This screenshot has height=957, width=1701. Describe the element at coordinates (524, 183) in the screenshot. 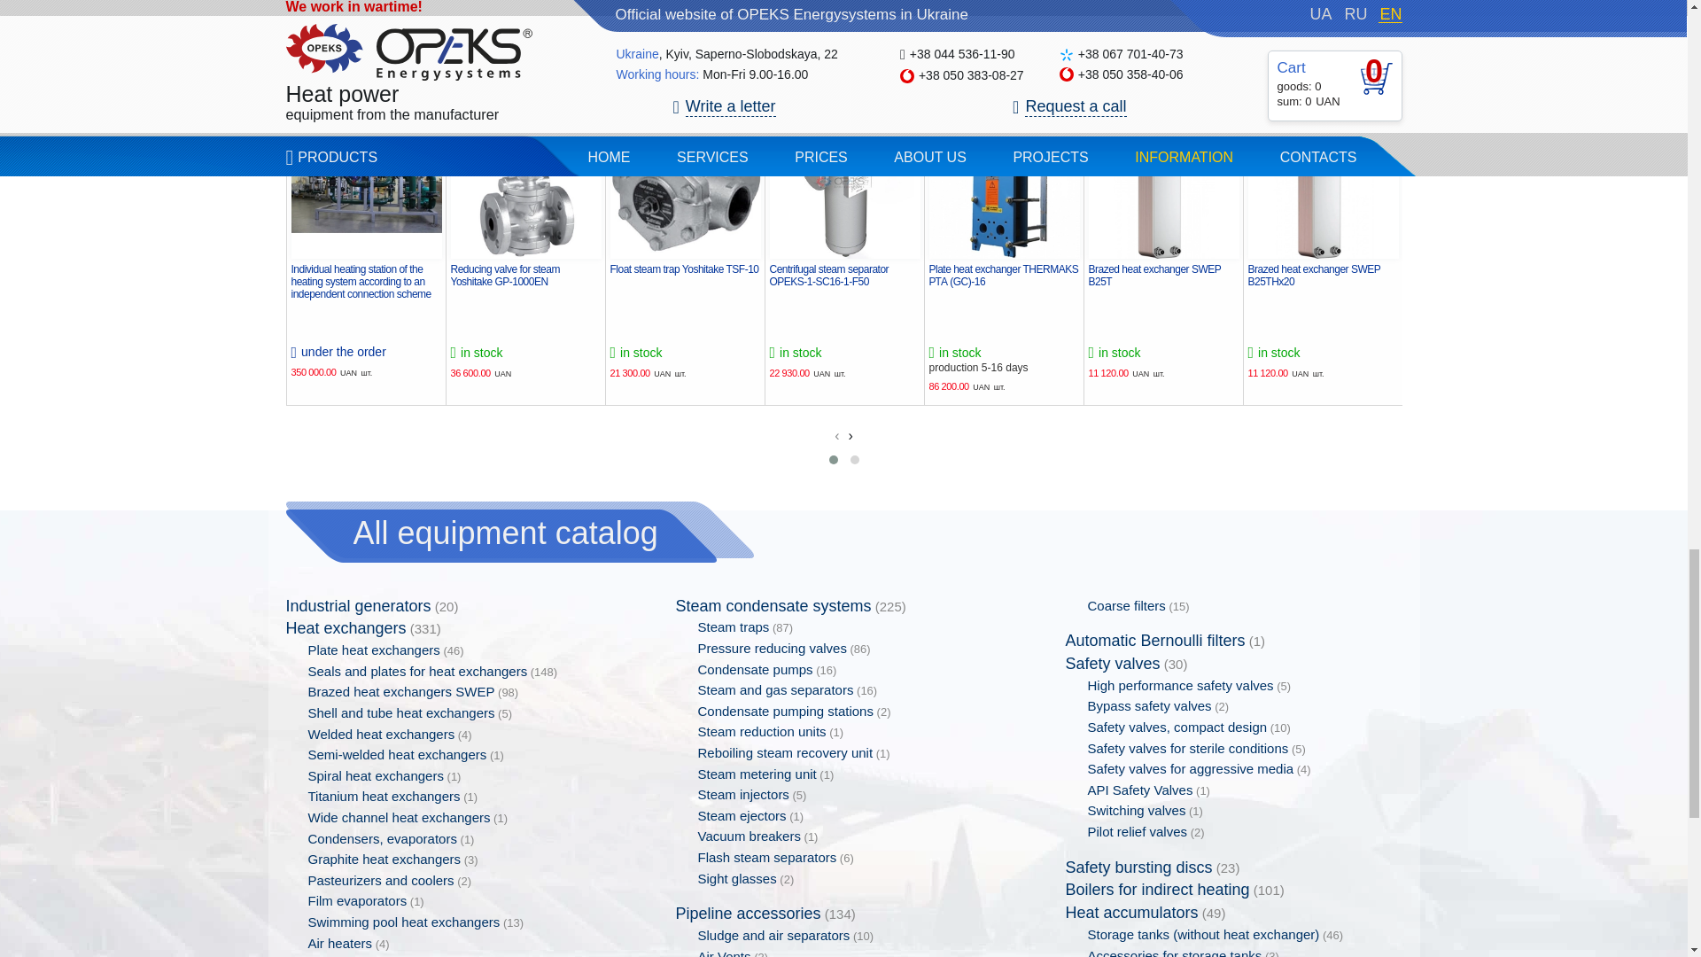

I see `Reducing valve for steam Yoshitake GP1000EN` at that location.